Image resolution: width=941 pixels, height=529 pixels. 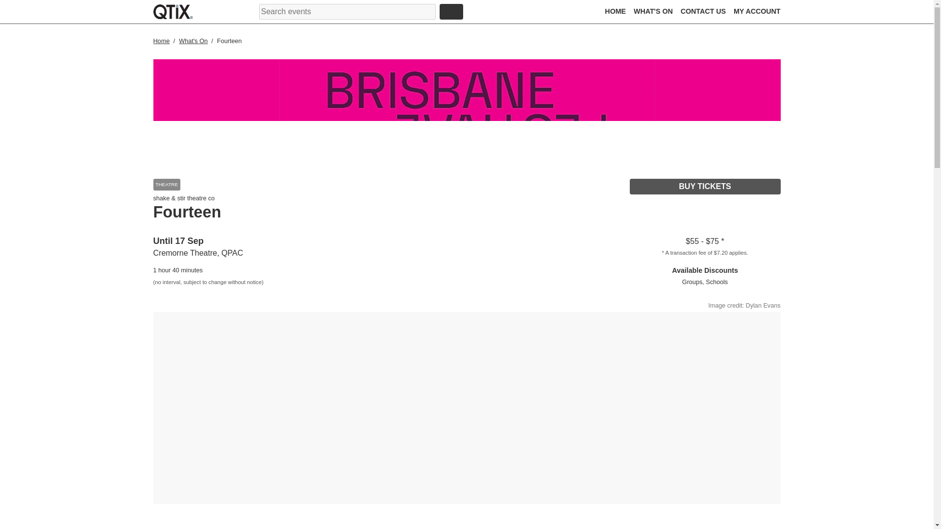 I want to click on THEATRE, so click(x=166, y=184).